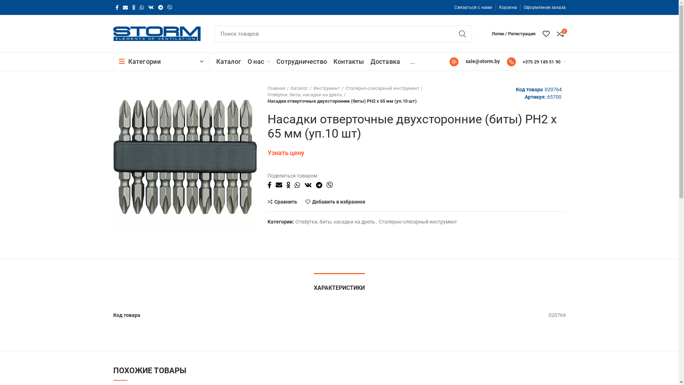 The image size is (684, 385). What do you see at coordinates (125, 7) in the screenshot?
I see `E-mail` at bounding box center [125, 7].